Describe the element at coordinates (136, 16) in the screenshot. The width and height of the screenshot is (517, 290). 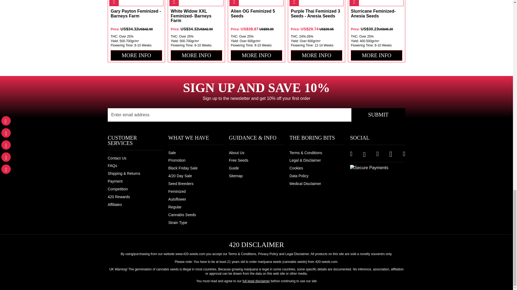
I see `Gary Payton Feminized - Barneys Farm` at that location.